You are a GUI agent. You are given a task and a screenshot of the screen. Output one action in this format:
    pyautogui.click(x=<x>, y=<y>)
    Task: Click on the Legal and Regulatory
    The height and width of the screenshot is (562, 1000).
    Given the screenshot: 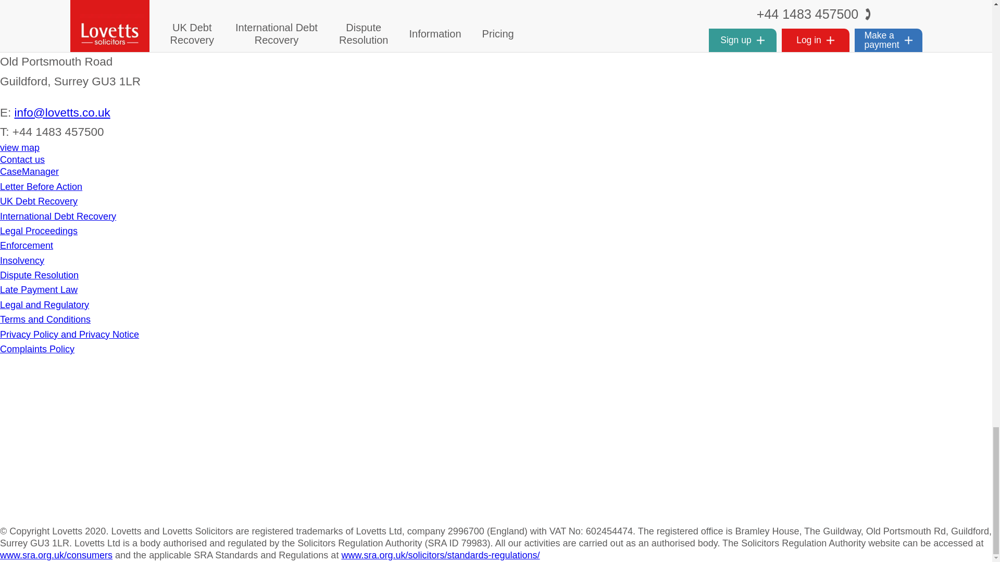 What is the action you would take?
    pyautogui.click(x=44, y=305)
    